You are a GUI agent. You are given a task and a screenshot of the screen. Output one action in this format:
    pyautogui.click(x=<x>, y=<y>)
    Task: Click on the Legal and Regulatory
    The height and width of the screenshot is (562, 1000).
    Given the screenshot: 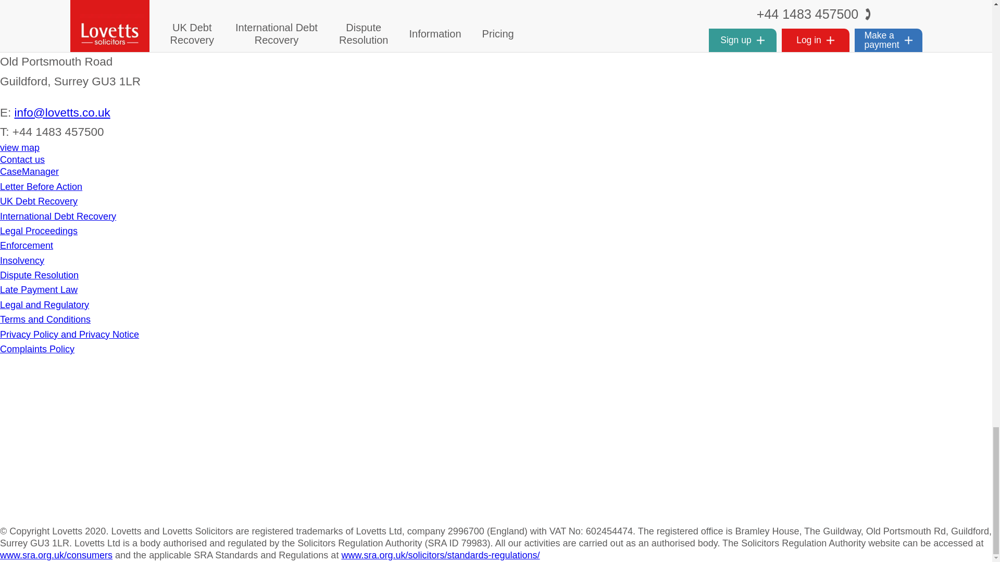 What is the action you would take?
    pyautogui.click(x=44, y=305)
    